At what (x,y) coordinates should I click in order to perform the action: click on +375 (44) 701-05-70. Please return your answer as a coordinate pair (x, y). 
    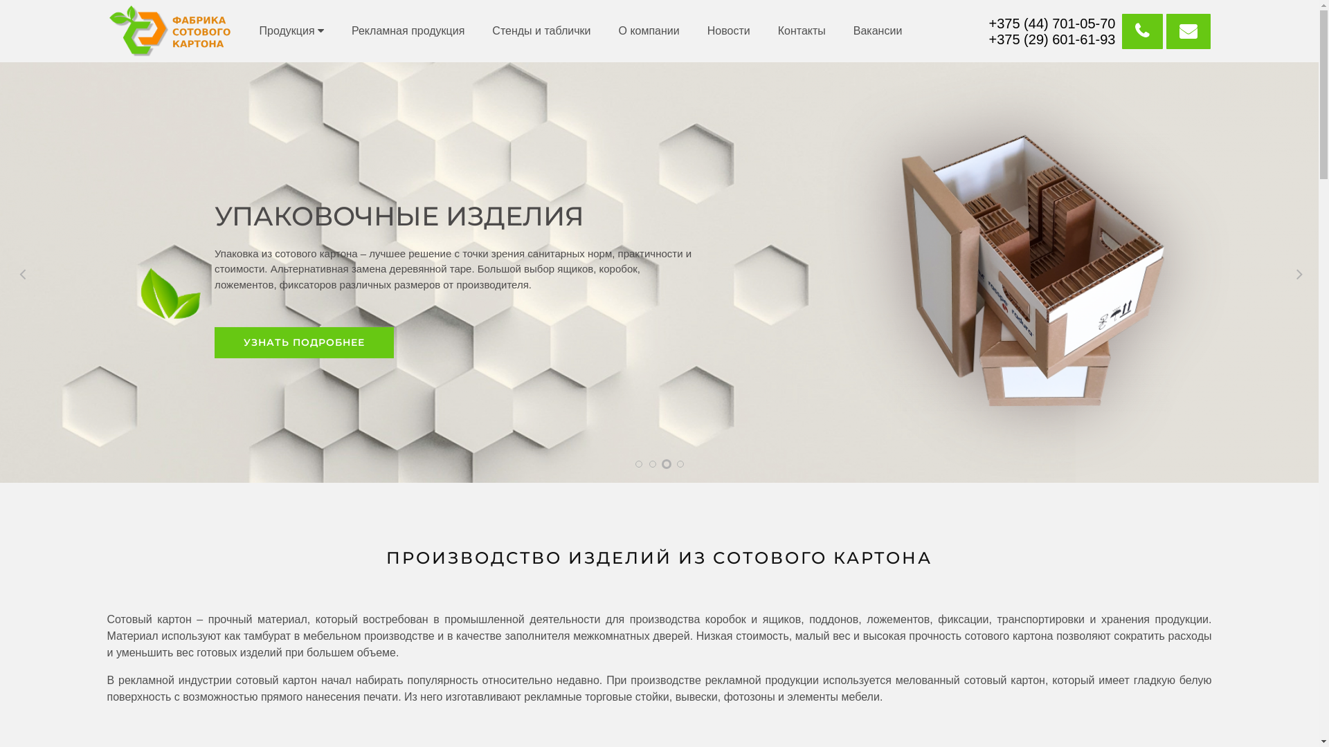
    Looking at the image, I should click on (1054, 23).